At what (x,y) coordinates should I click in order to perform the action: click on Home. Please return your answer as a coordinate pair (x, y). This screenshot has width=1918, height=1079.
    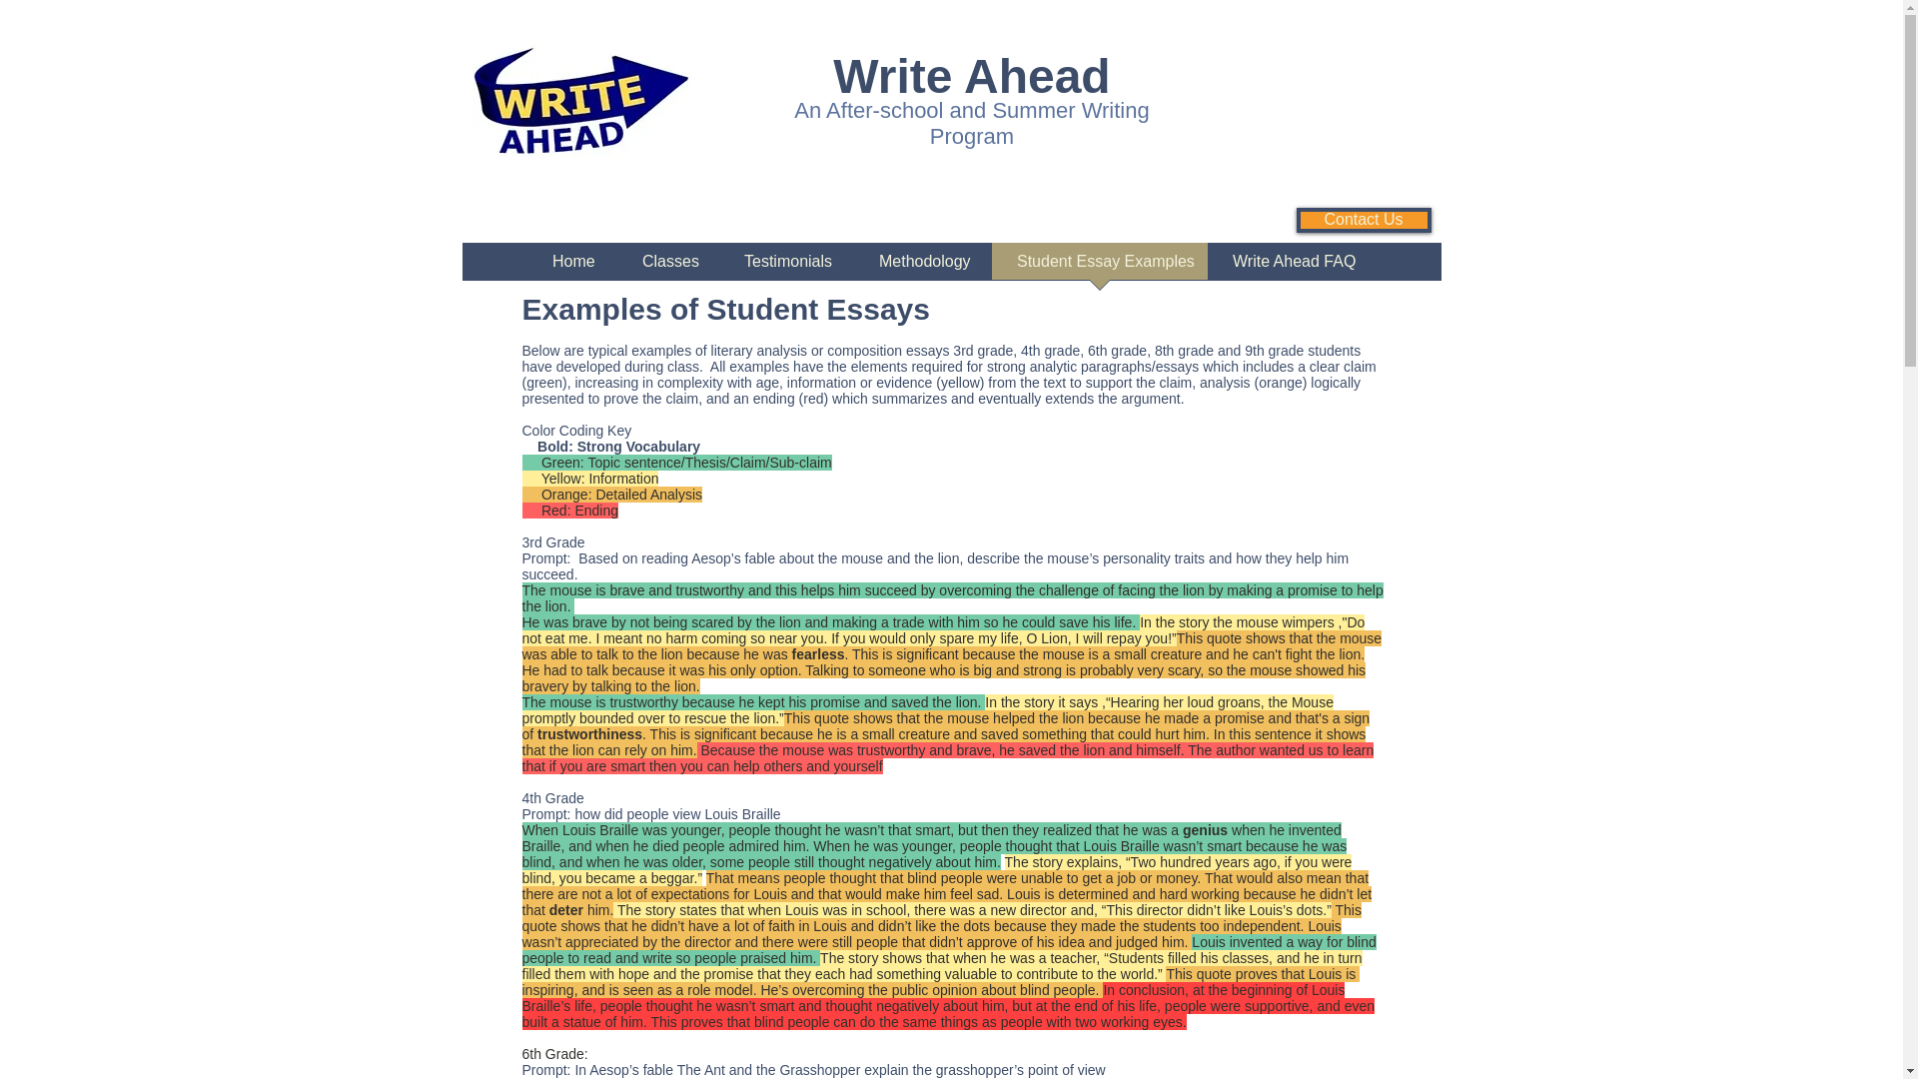
    Looking at the image, I should click on (572, 268).